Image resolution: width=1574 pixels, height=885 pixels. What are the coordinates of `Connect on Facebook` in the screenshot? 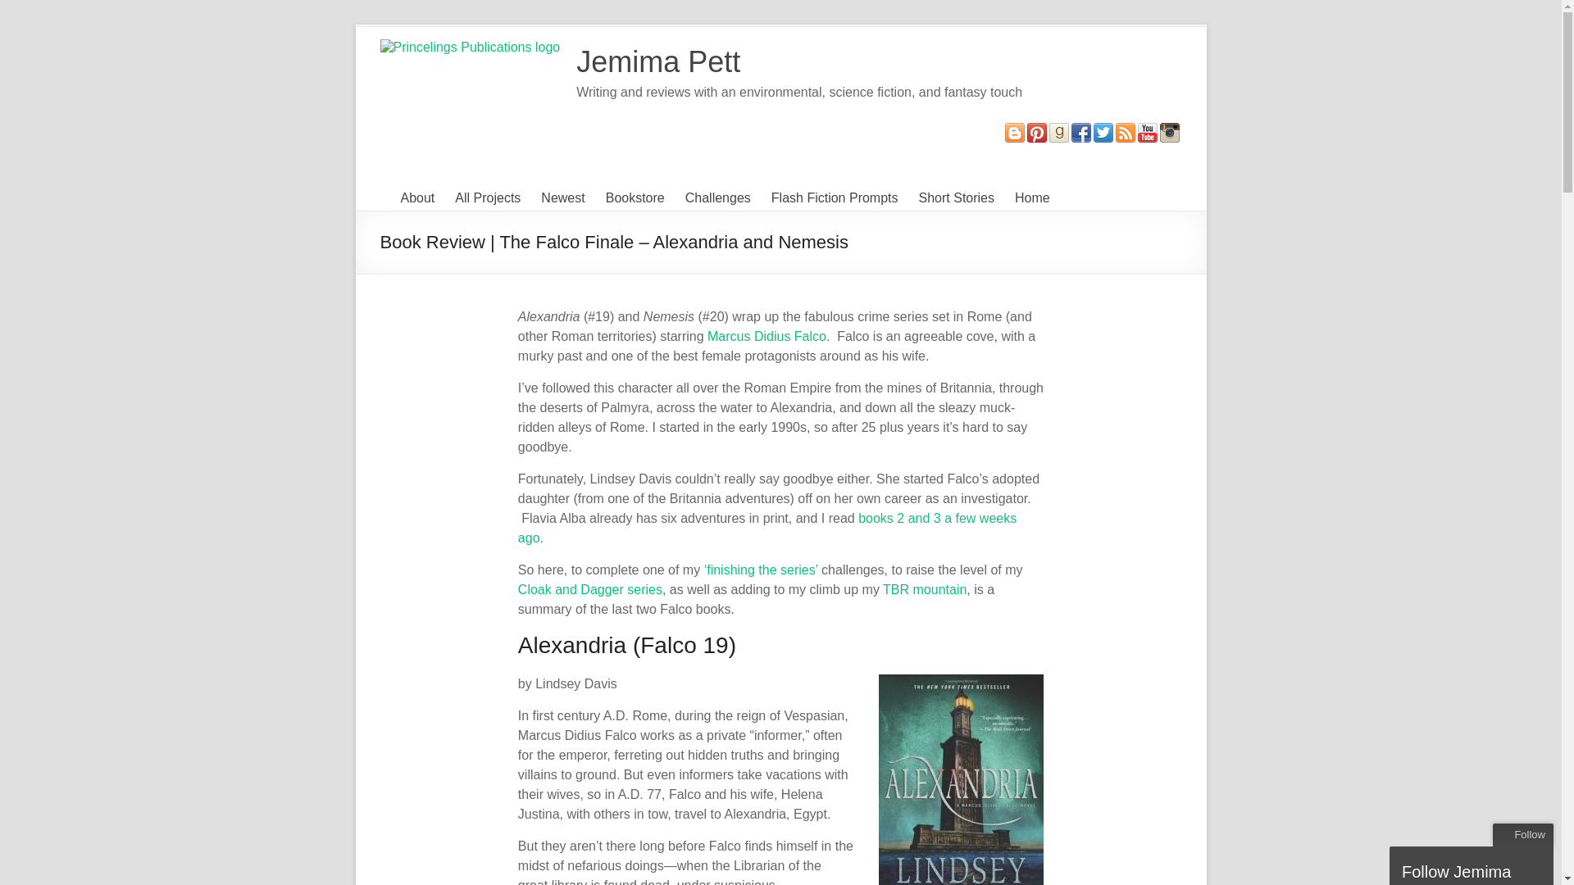 It's located at (1080, 131).